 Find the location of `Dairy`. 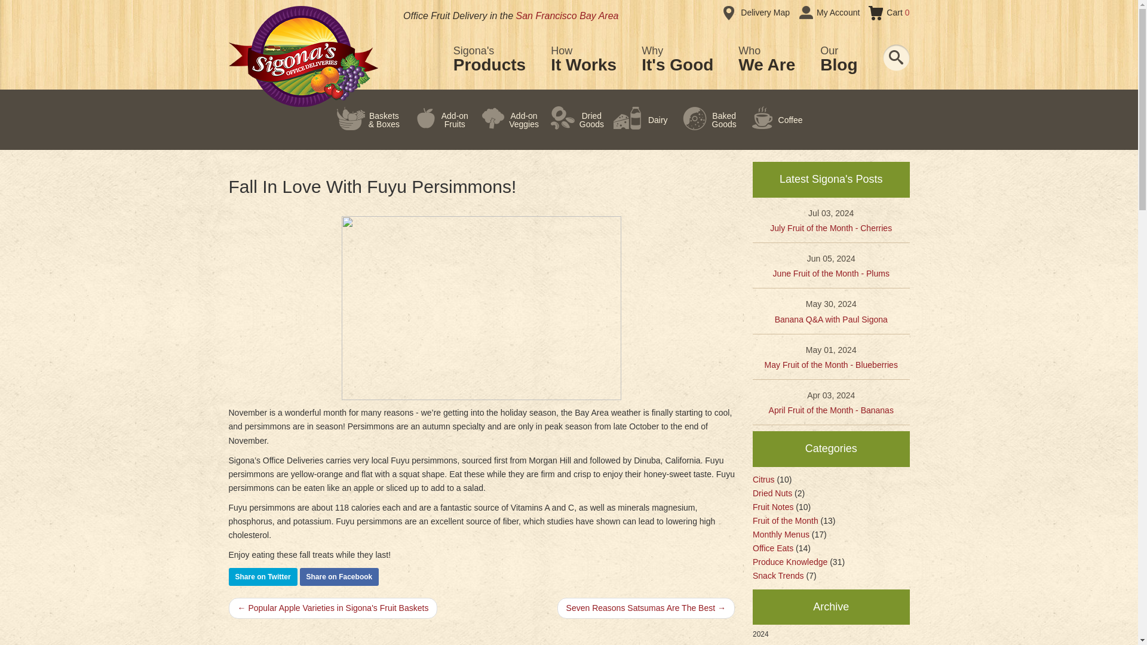

Dairy is located at coordinates (642, 119).